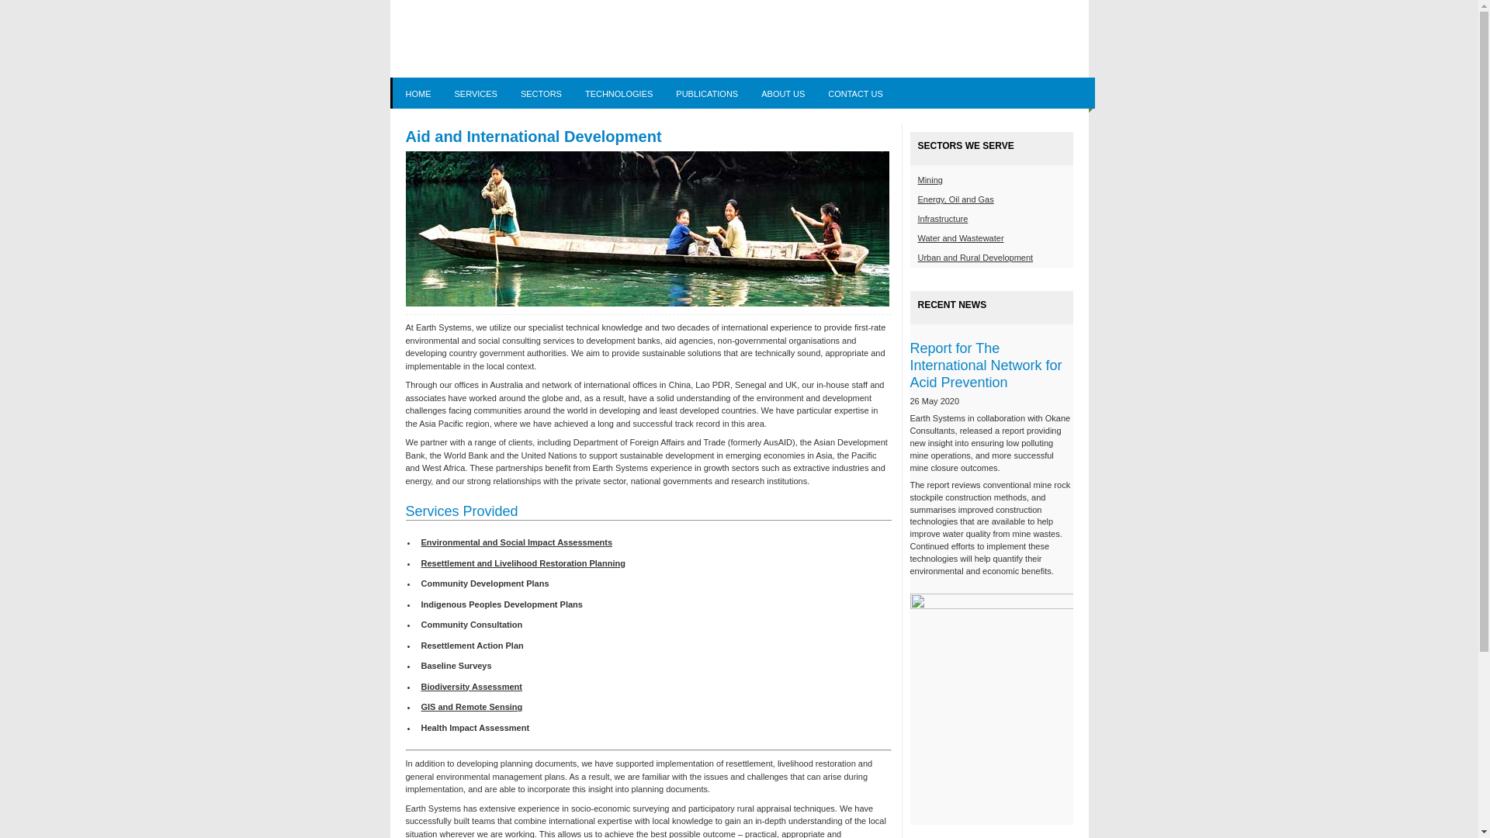 The height and width of the screenshot is (838, 1490). Describe the element at coordinates (855, 95) in the screenshot. I see `CONTACT US` at that location.